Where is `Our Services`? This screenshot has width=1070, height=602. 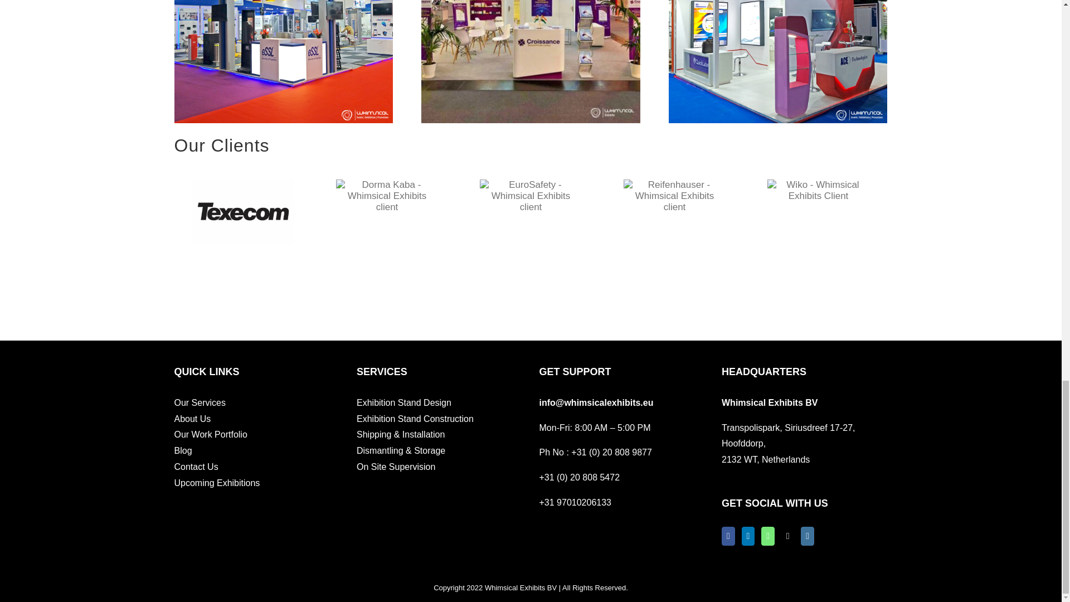
Our Services is located at coordinates (256, 402).